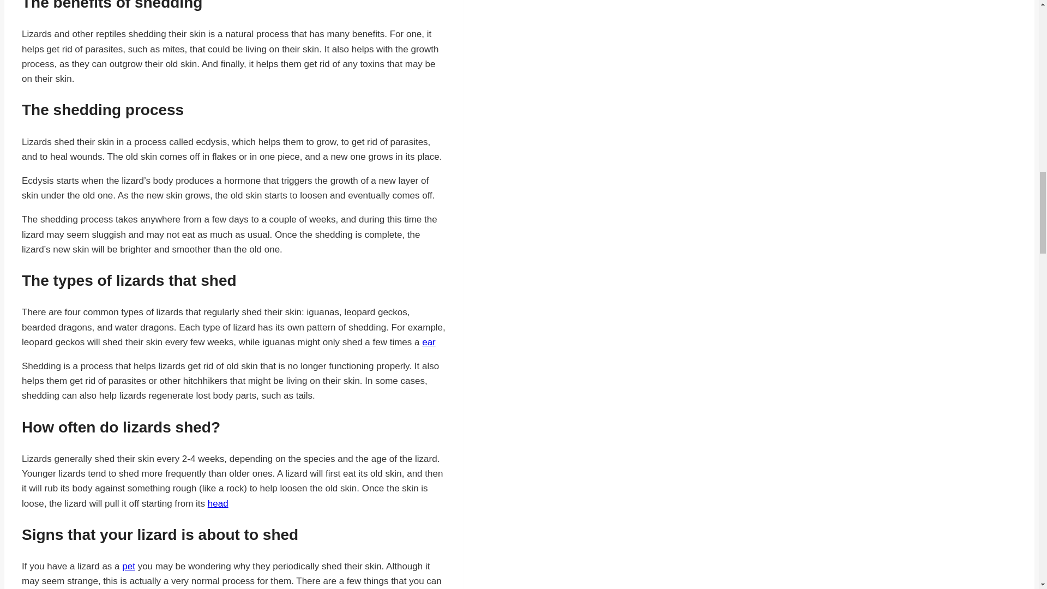  What do you see at coordinates (429, 342) in the screenshot?
I see `ear` at bounding box center [429, 342].